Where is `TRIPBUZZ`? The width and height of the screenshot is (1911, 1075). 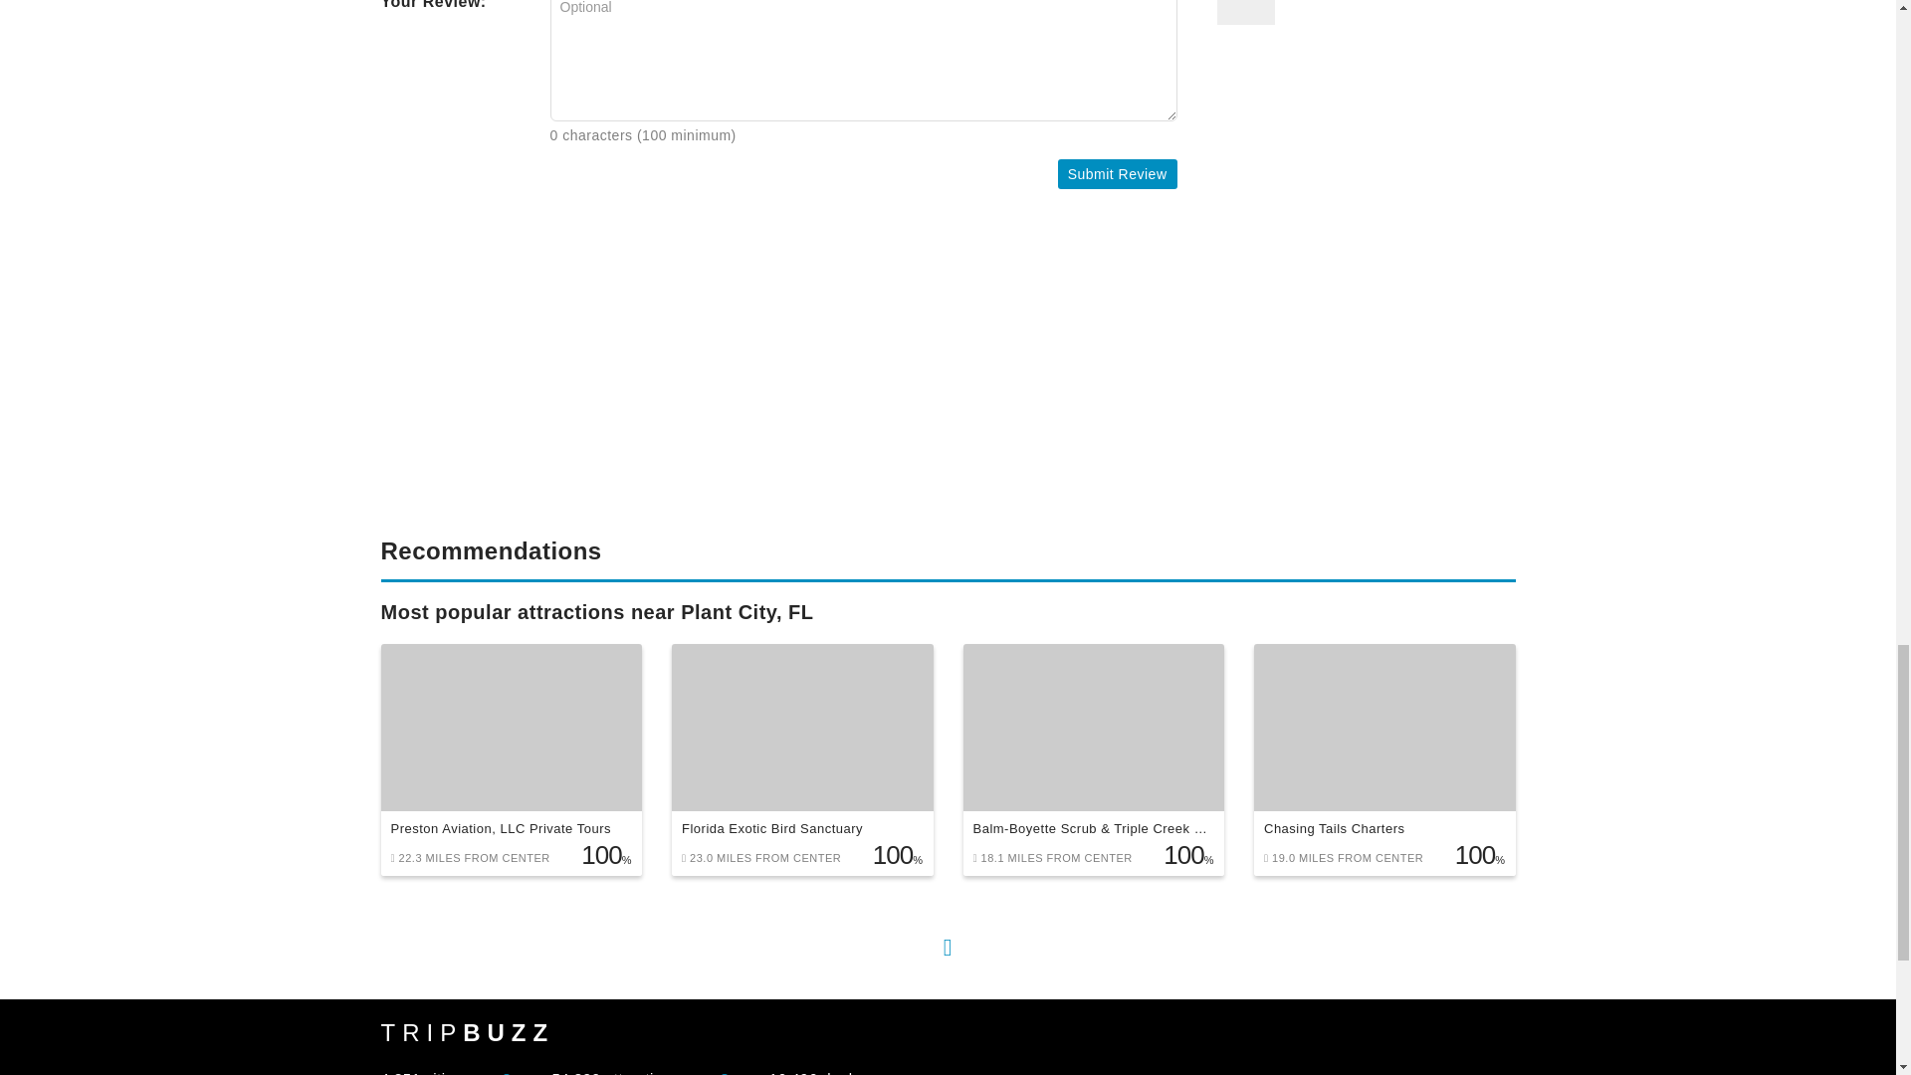
TRIPBUZZ is located at coordinates (467, 1033).